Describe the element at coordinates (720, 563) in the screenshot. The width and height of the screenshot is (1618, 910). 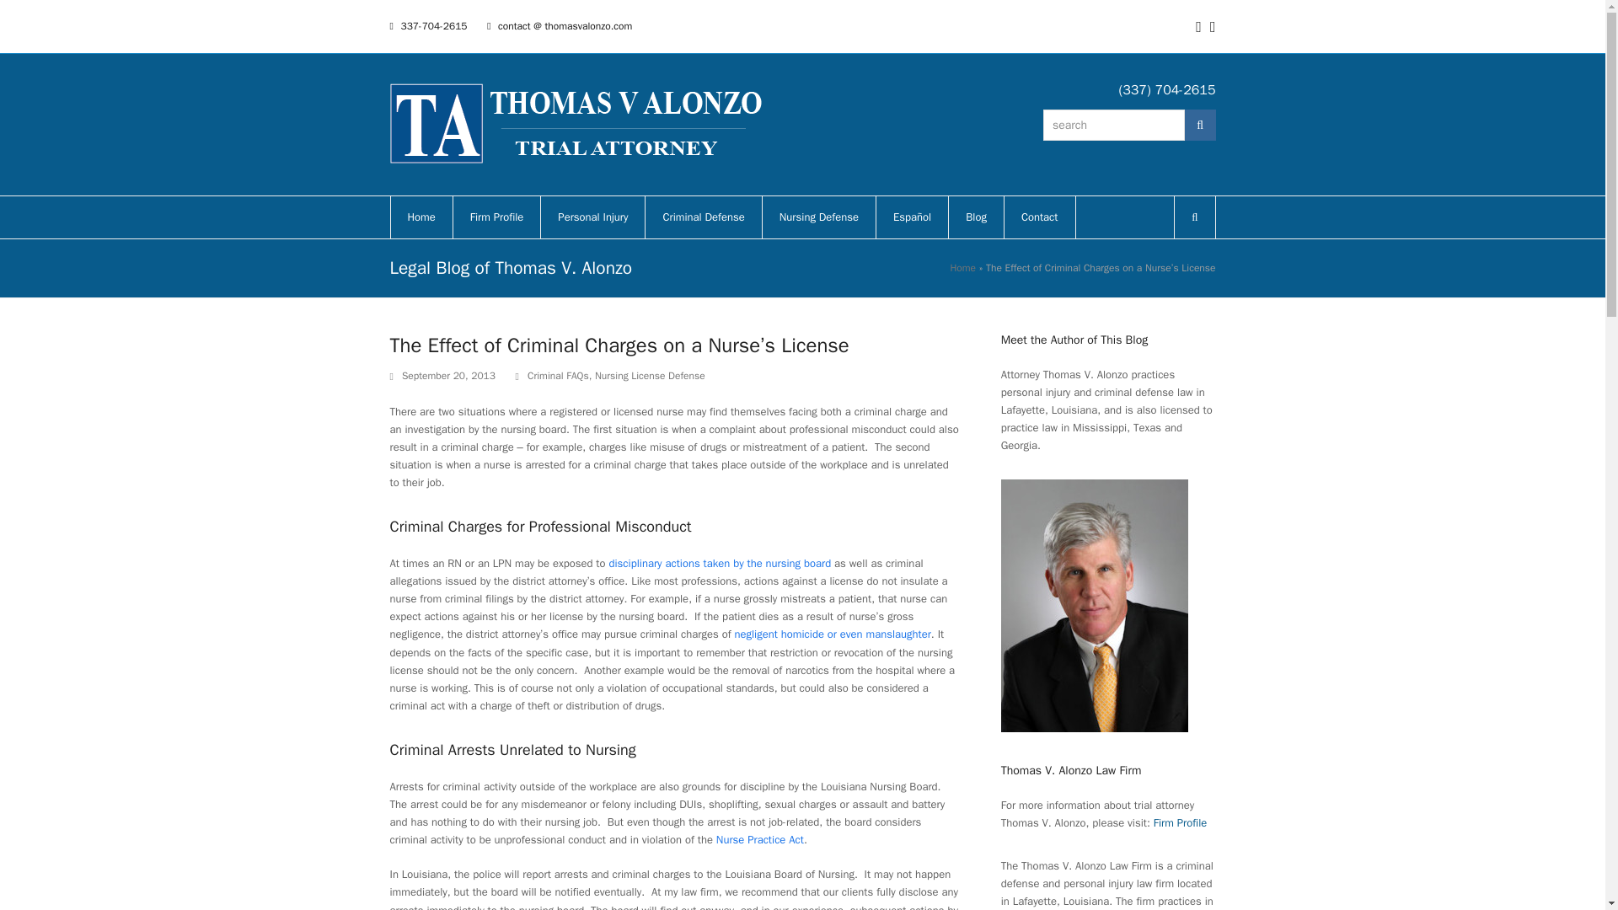
I see `Louisiana Nursing Board Disciplinary Actions` at that location.